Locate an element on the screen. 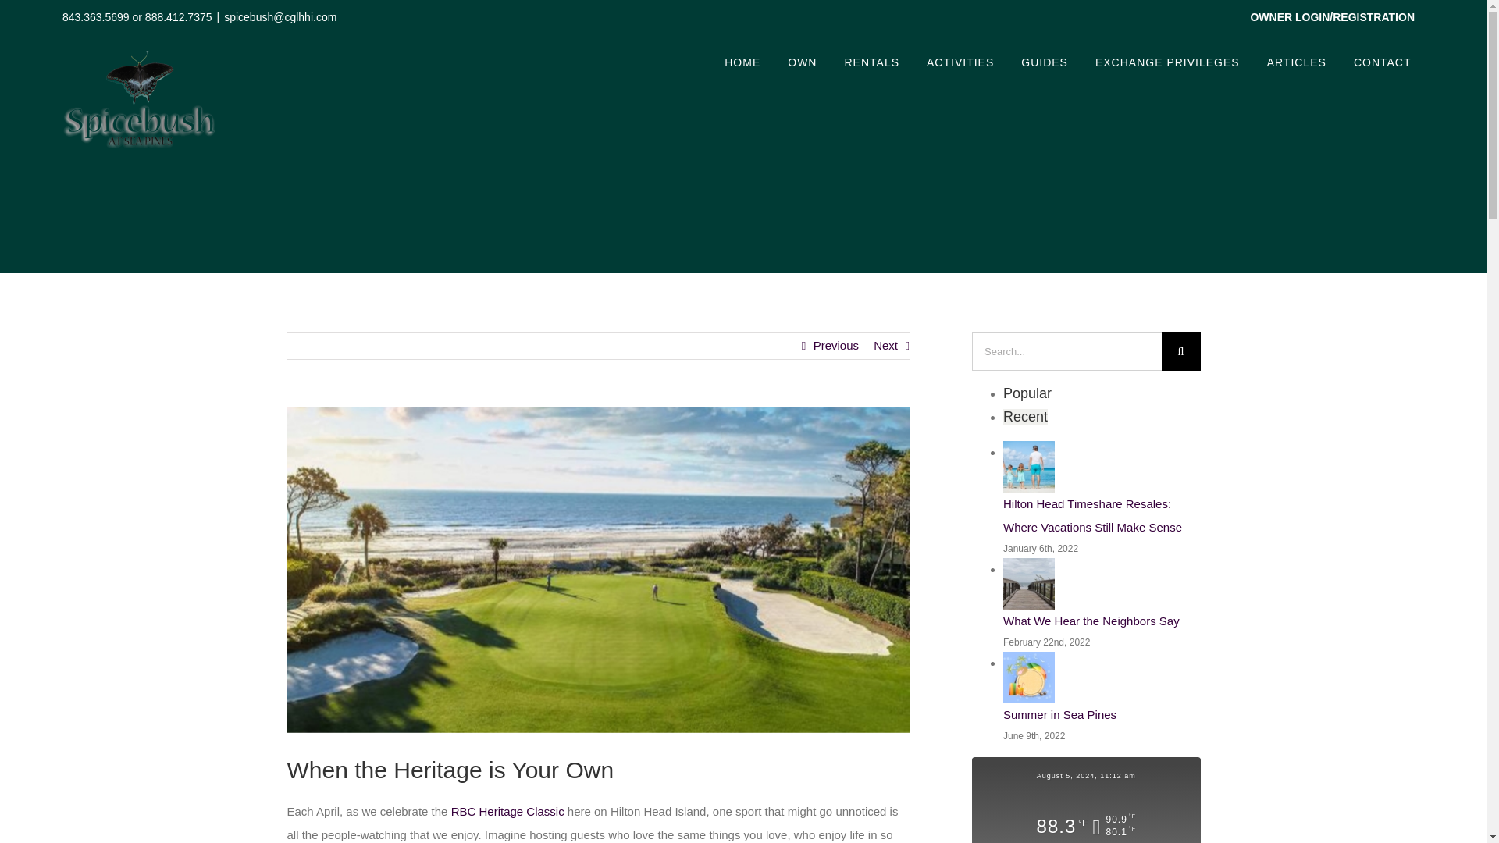 The image size is (1499, 843). ARTICLES is located at coordinates (1296, 62).